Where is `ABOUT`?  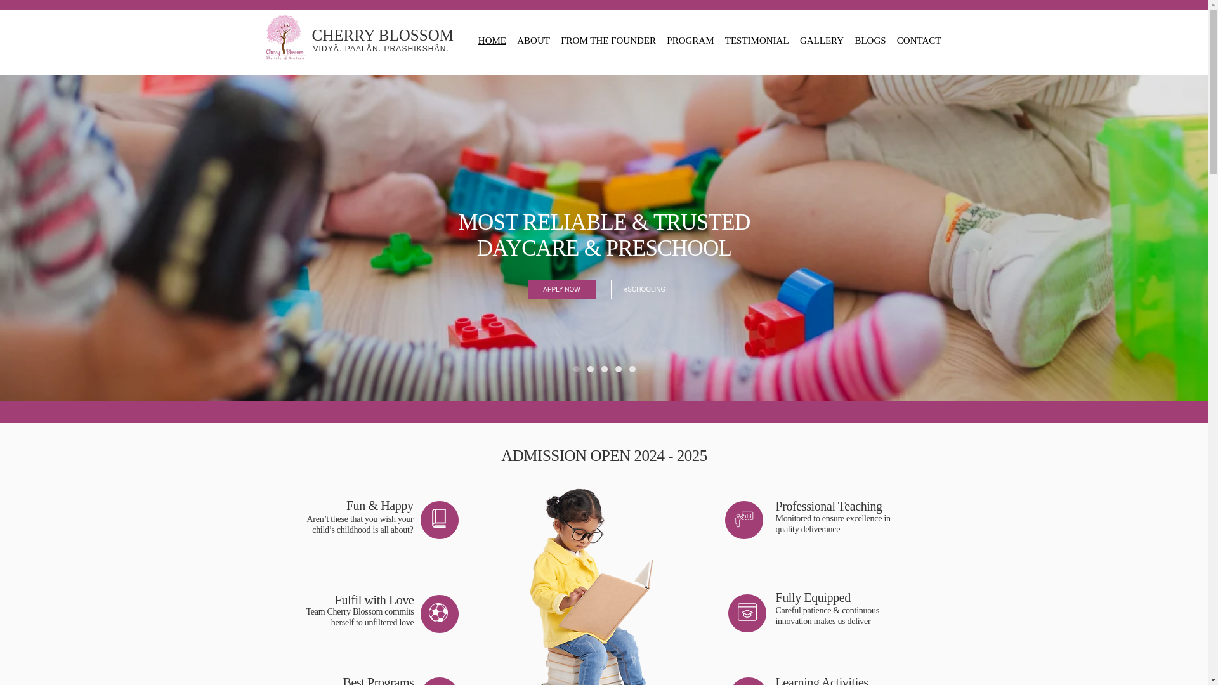
ABOUT is located at coordinates (532, 41).